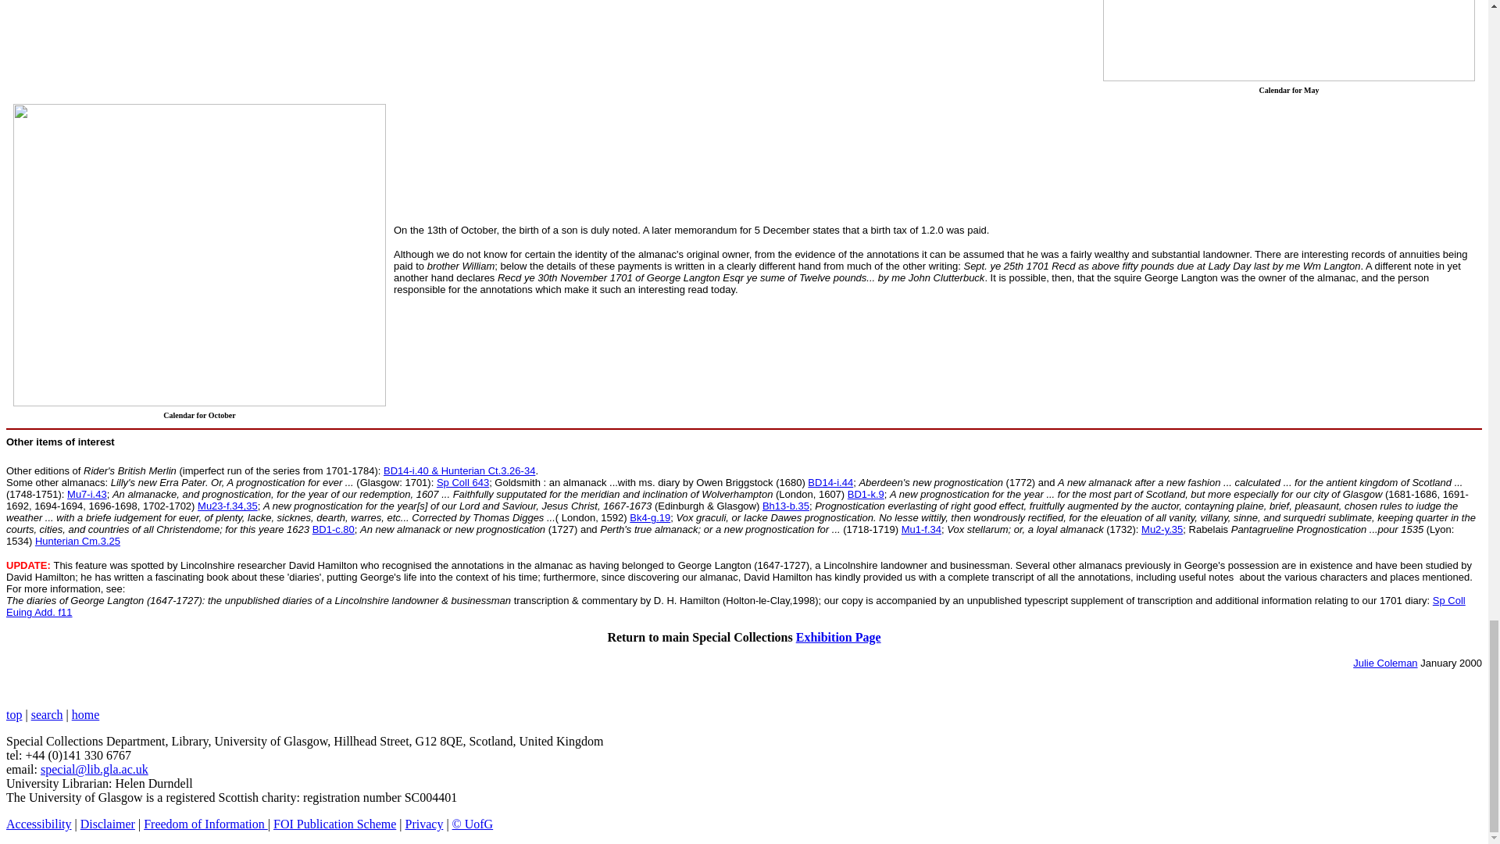 This screenshot has width=1500, height=844. I want to click on Julie Coleman, so click(1384, 663).